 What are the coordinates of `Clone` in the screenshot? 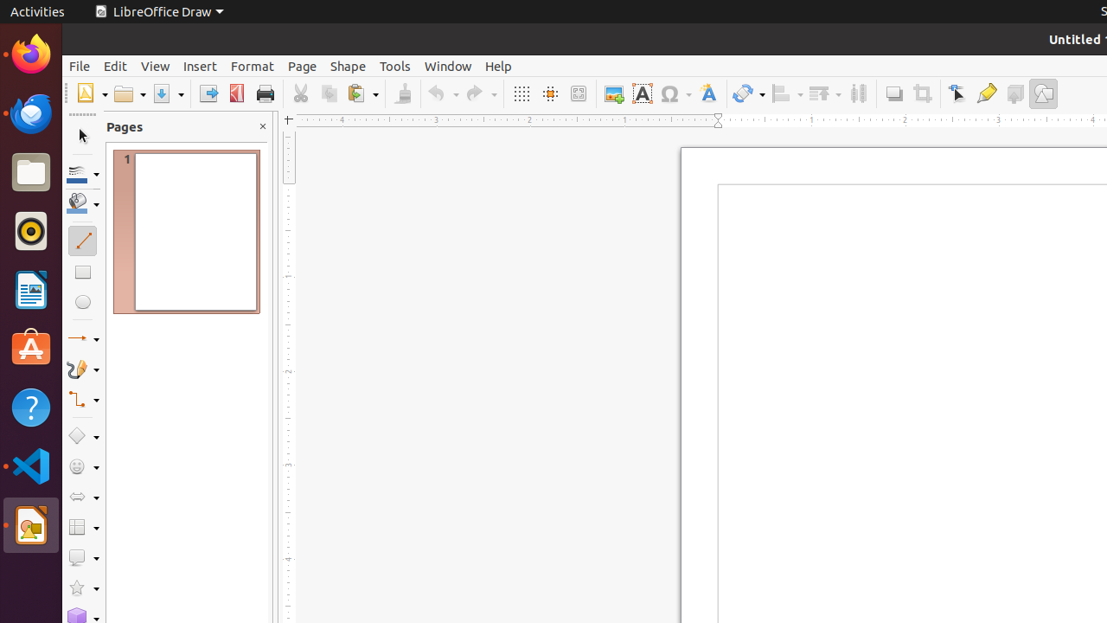 It's located at (403, 93).